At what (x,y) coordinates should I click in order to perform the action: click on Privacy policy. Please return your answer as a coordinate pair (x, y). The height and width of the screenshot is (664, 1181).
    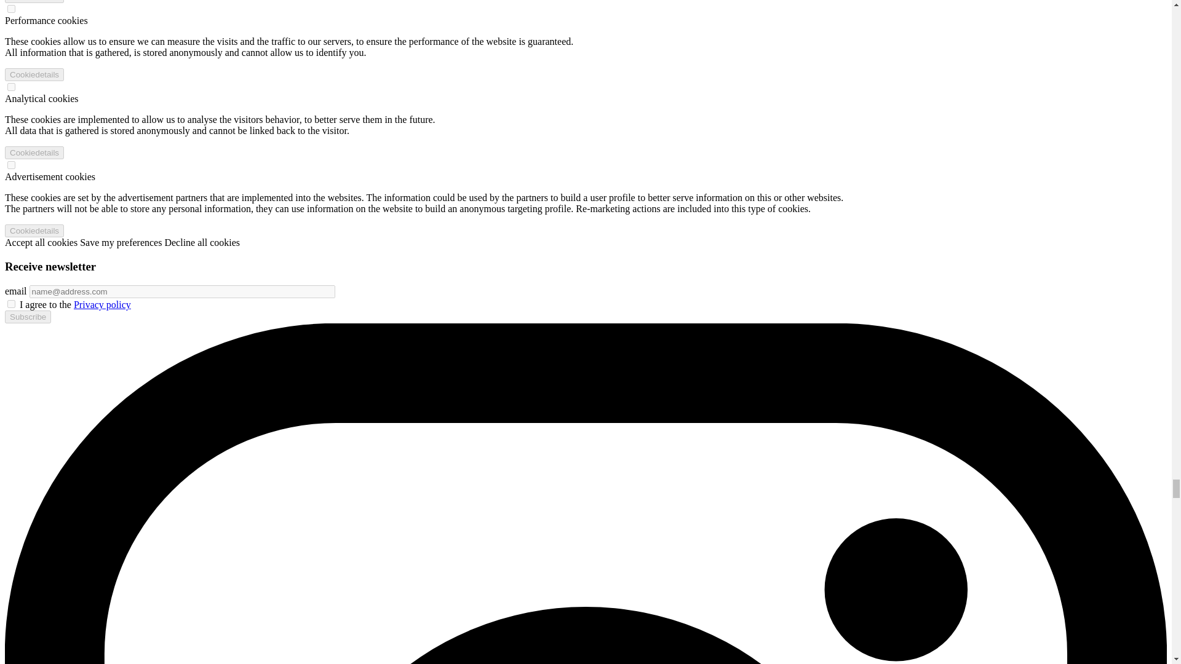
    Looking at the image, I should click on (102, 305).